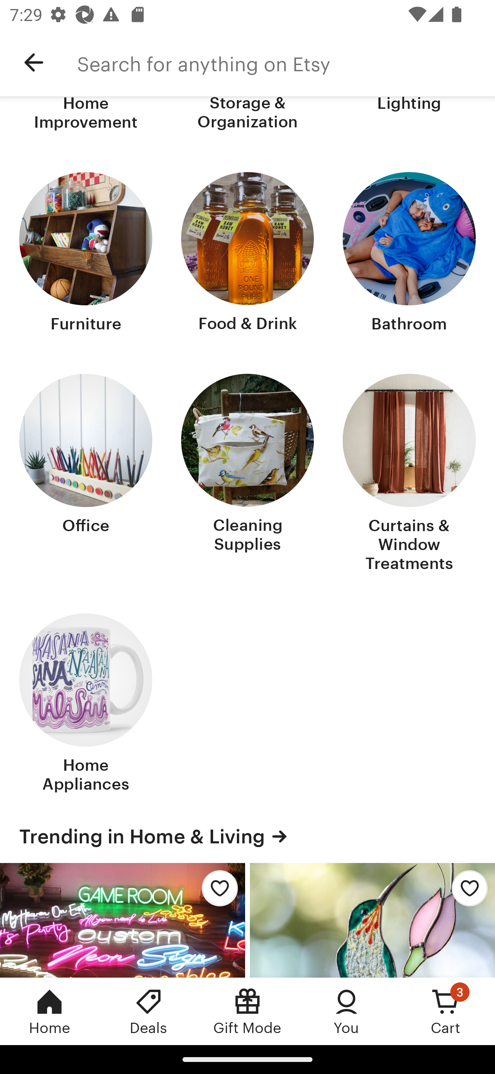 This screenshot has width=495, height=1074. What do you see at coordinates (409, 253) in the screenshot?
I see `Bathroom` at bounding box center [409, 253].